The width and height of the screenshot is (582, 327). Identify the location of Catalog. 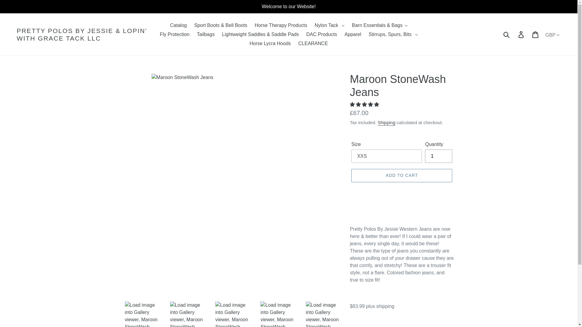
(178, 25).